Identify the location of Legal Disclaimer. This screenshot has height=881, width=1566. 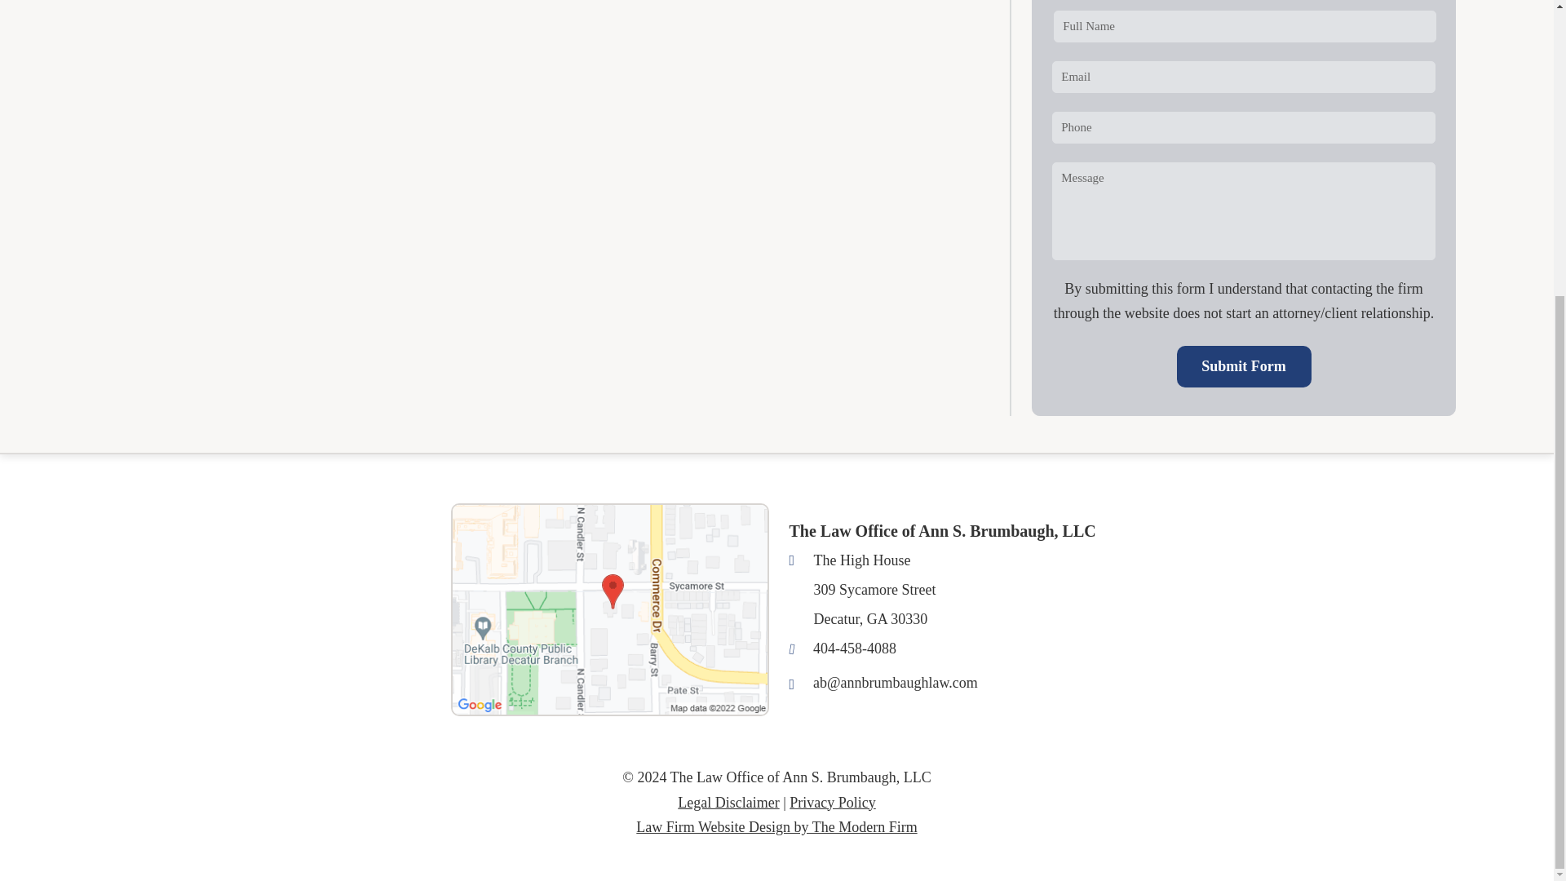
(728, 803).